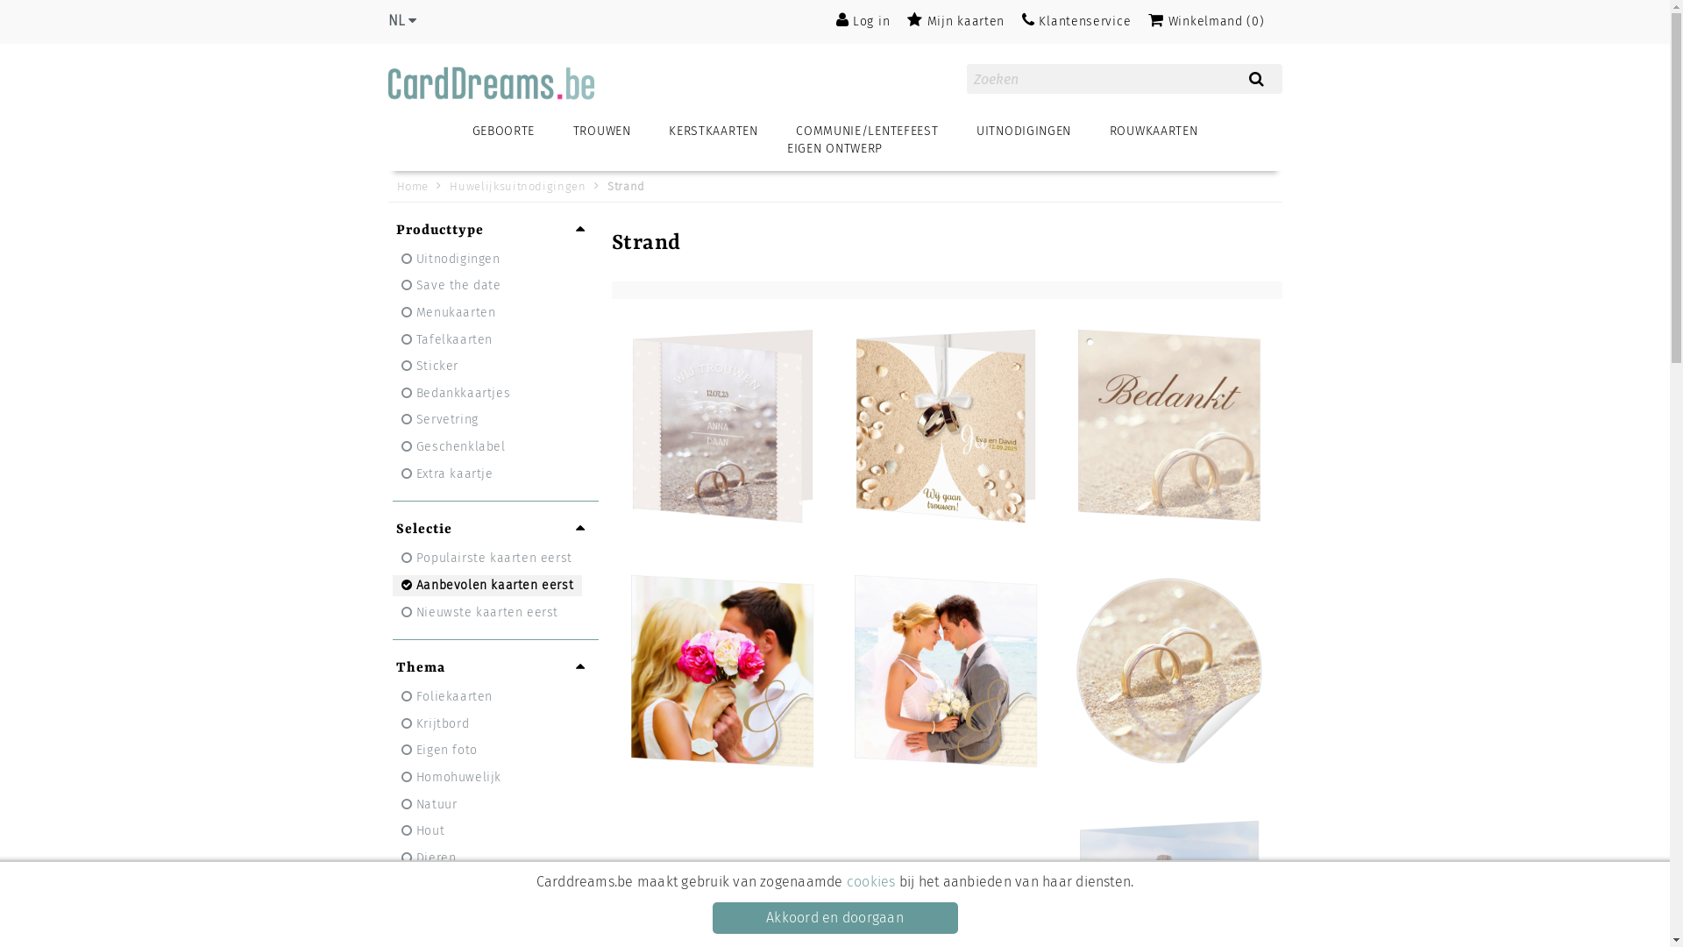  What do you see at coordinates (423, 831) in the screenshot?
I see ` Hout` at bounding box center [423, 831].